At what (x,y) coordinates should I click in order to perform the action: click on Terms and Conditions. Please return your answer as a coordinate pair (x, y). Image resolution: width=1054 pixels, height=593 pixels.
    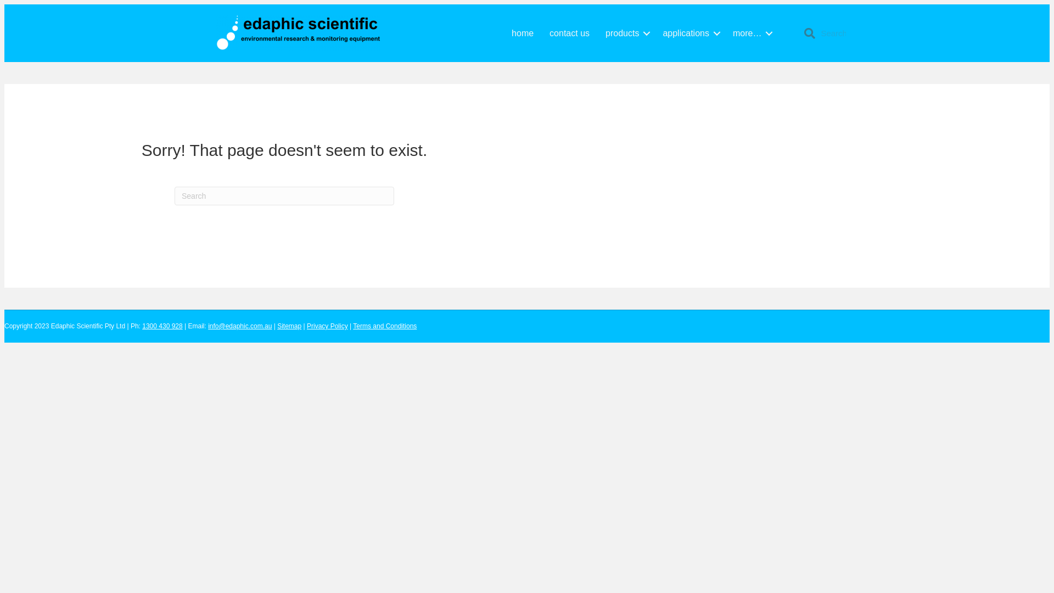
    Looking at the image, I should click on (385, 326).